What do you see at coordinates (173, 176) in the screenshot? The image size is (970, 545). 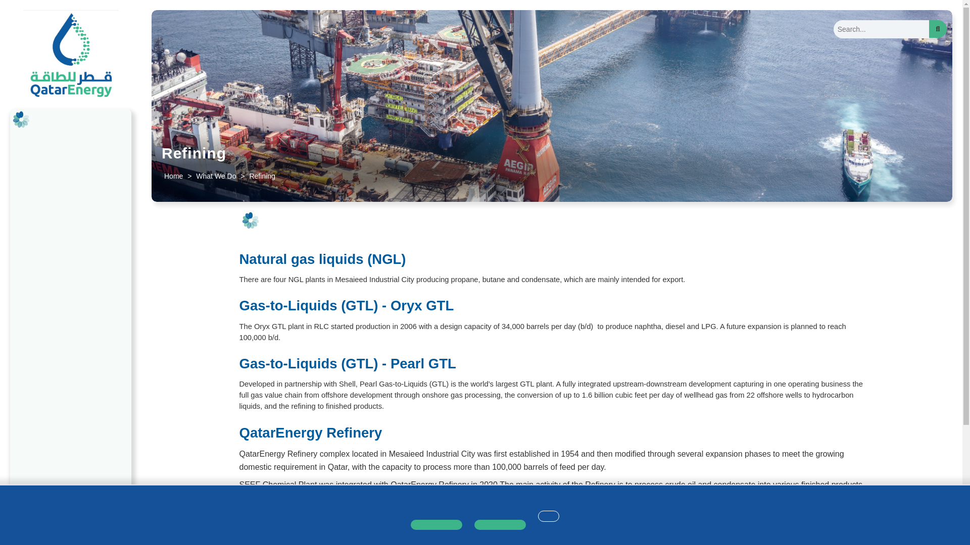 I see `Home` at bounding box center [173, 176].